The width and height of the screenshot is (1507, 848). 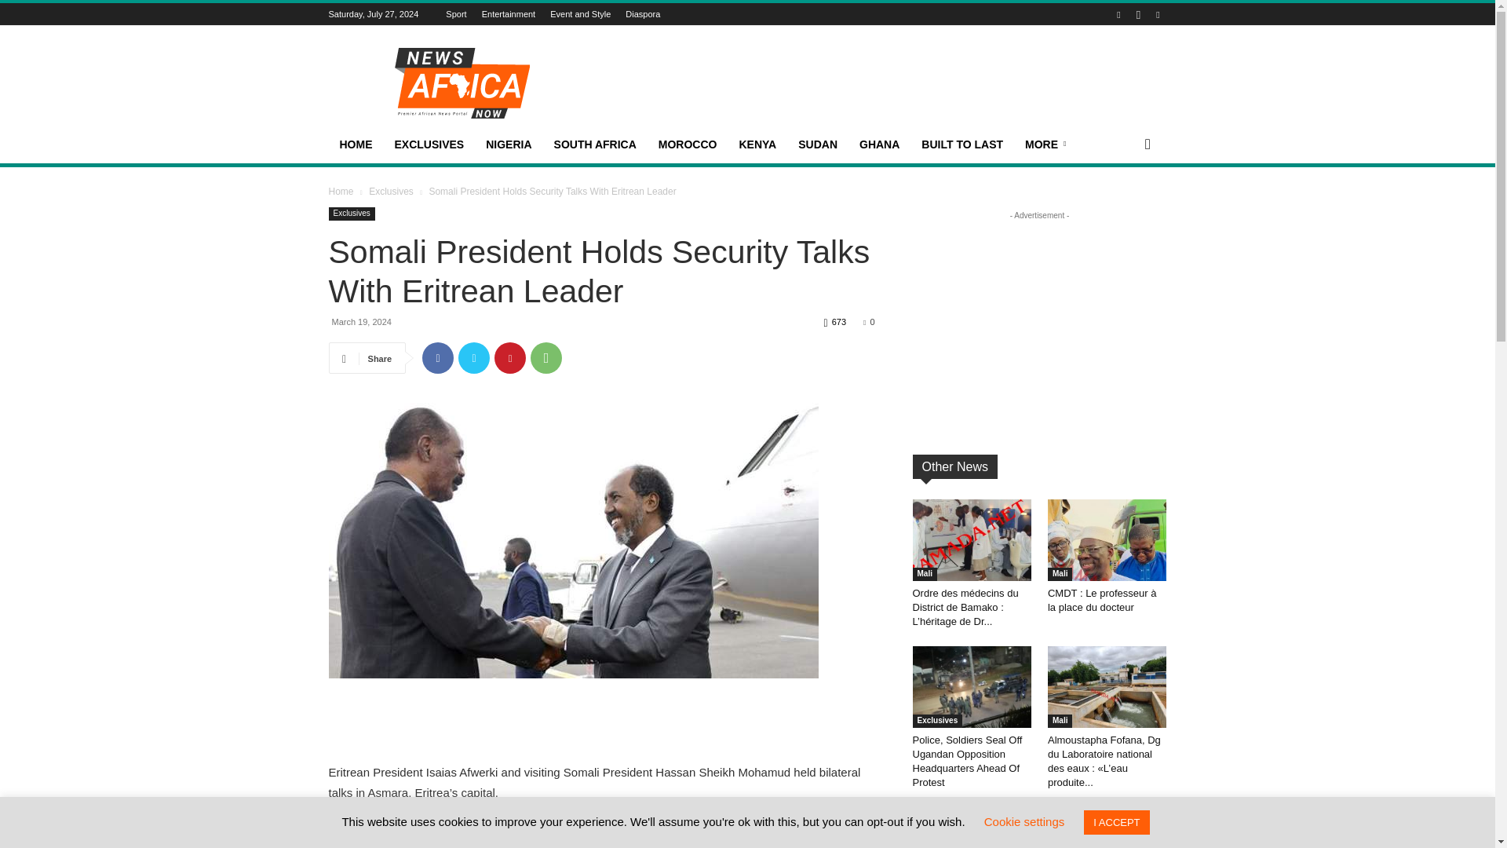 I want to click on MOROCCO, so click(x=688, y=144).